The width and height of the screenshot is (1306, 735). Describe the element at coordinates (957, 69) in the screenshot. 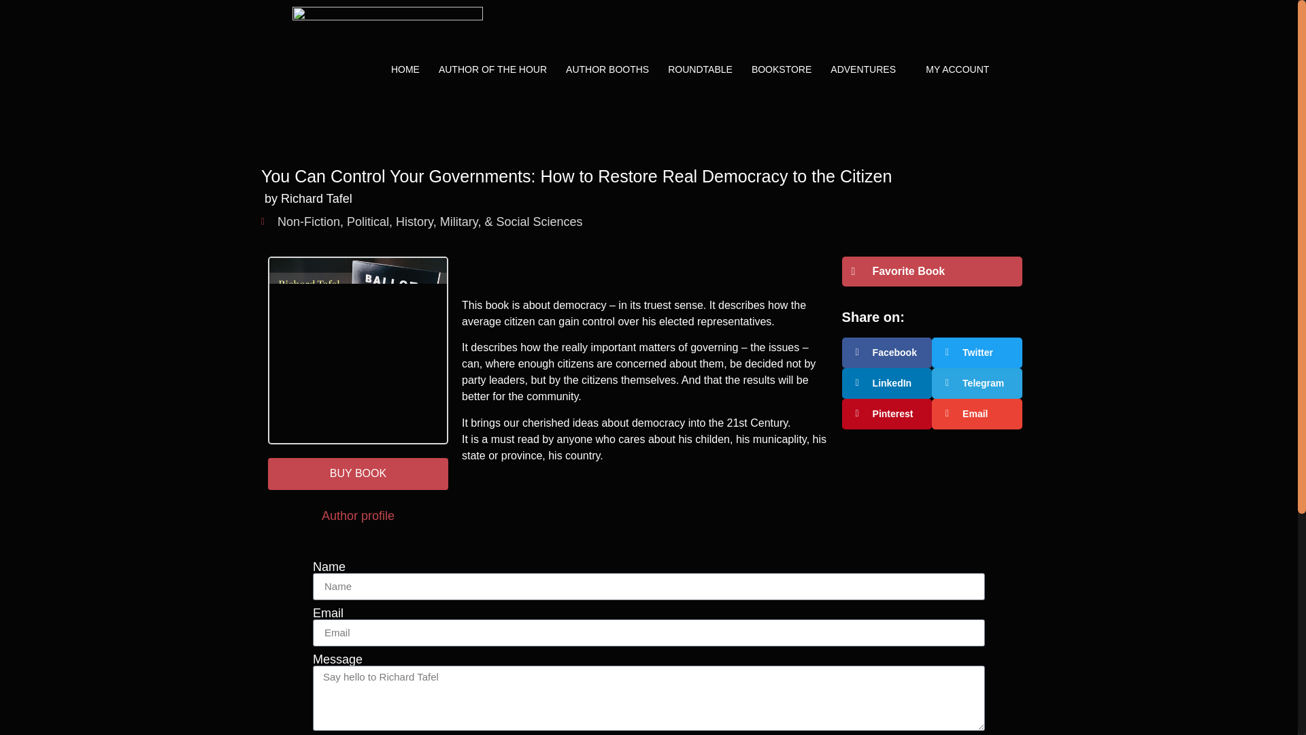

I see `MY ACCOUNT` at that location.